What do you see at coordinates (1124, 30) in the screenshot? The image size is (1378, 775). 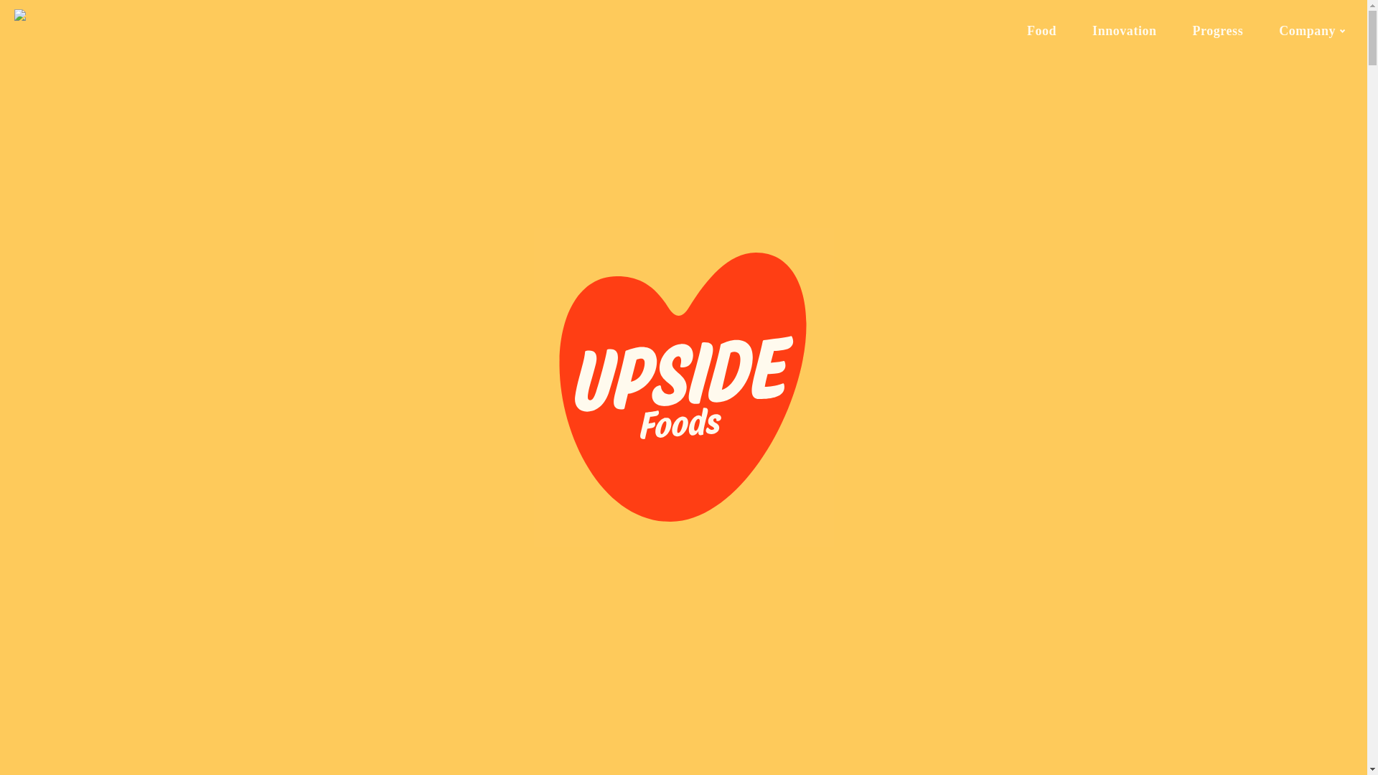 I see `Innovation` at bounding box center [1124, 30].